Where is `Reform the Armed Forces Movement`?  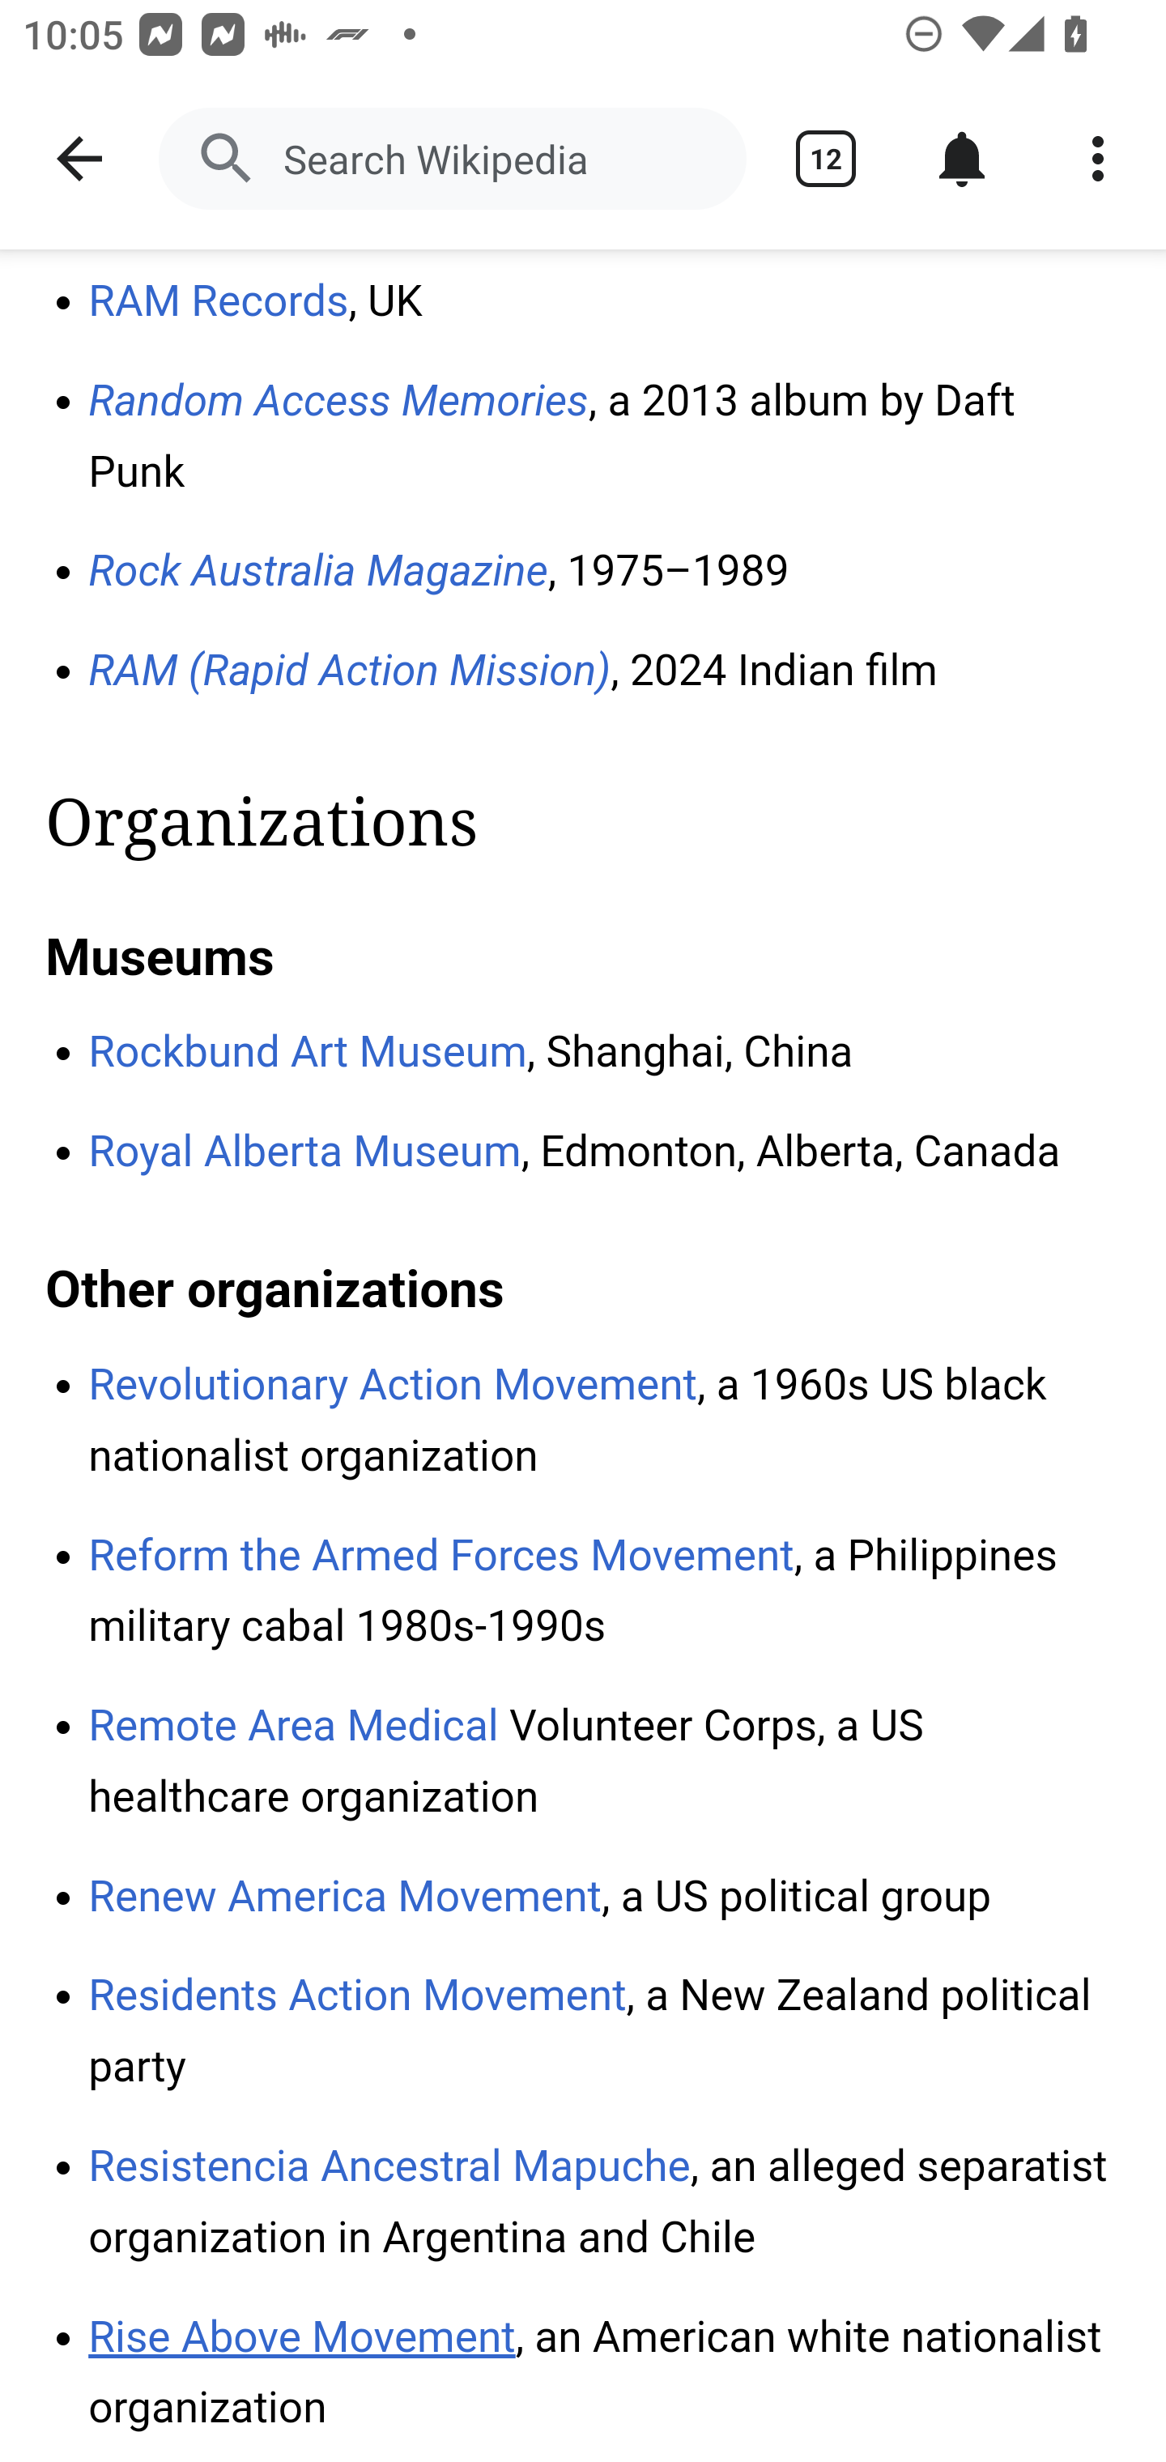 Reform the Armed Forces Movement is located at coordinates (442, 1557).